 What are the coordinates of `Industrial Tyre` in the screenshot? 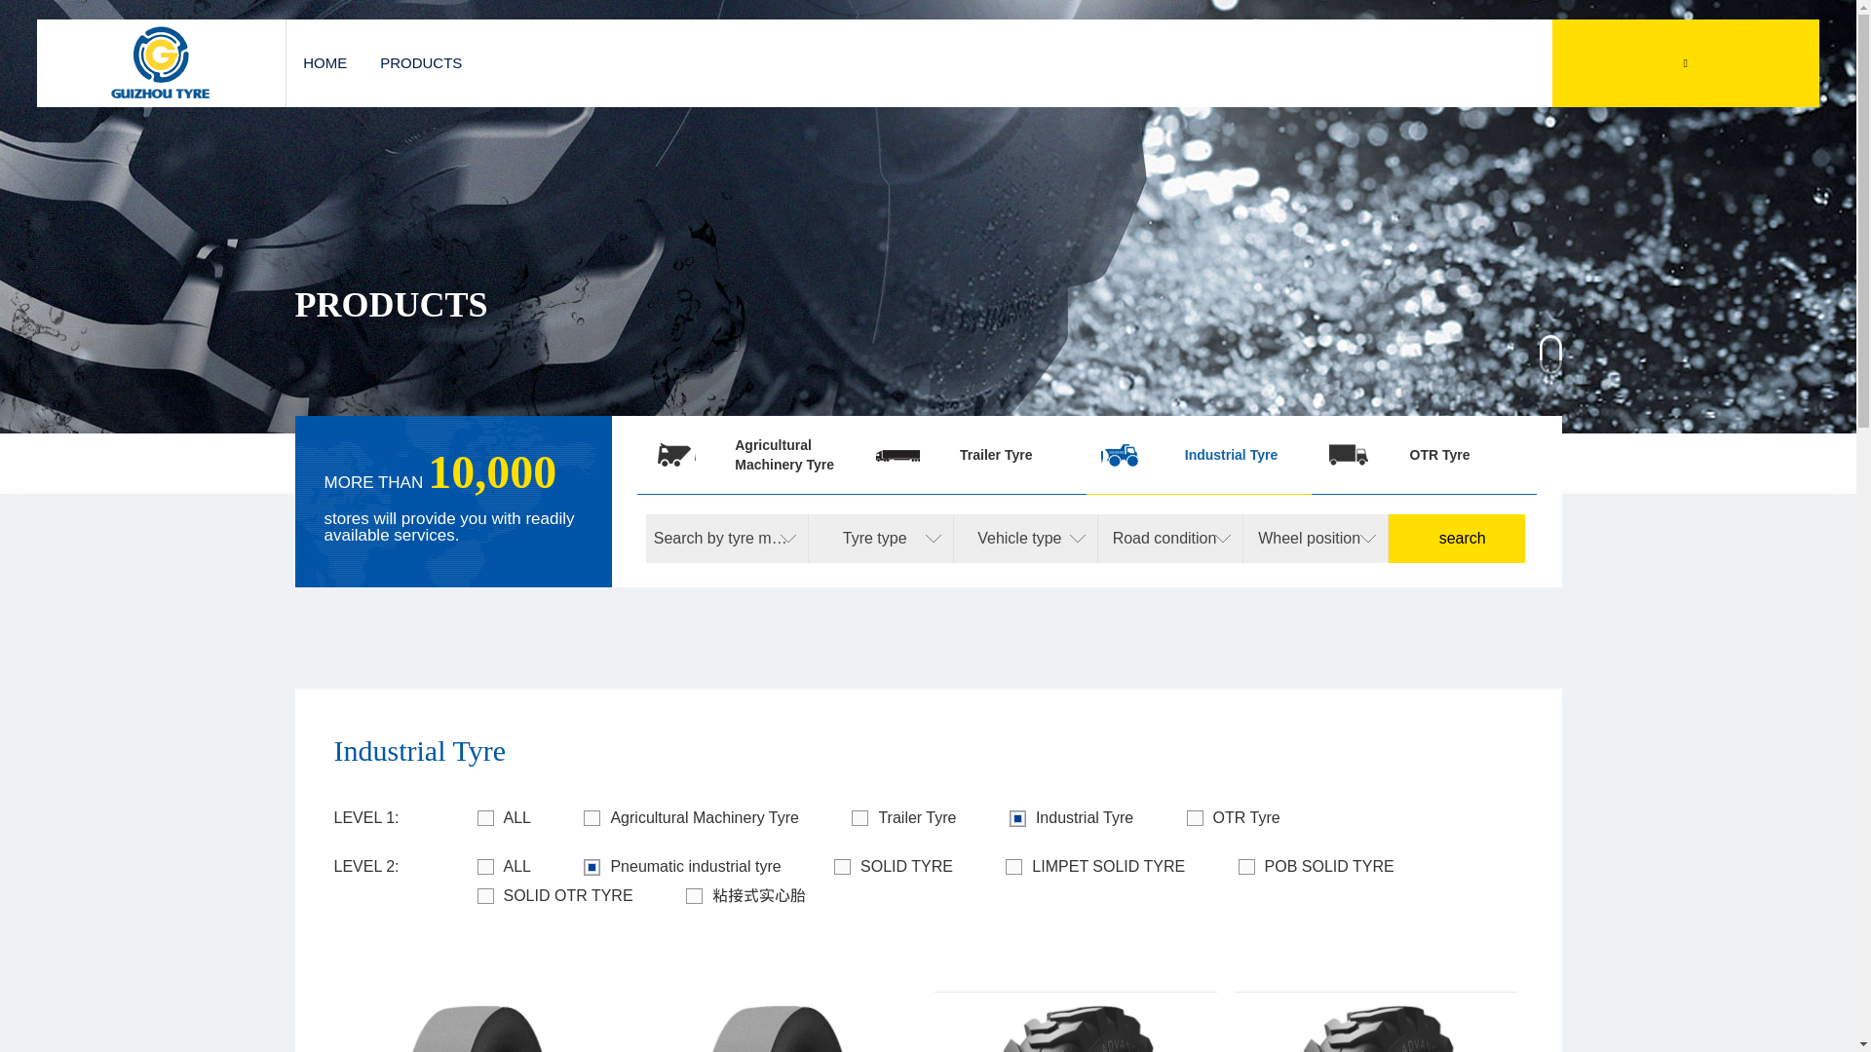 It's located at (1072, 818).